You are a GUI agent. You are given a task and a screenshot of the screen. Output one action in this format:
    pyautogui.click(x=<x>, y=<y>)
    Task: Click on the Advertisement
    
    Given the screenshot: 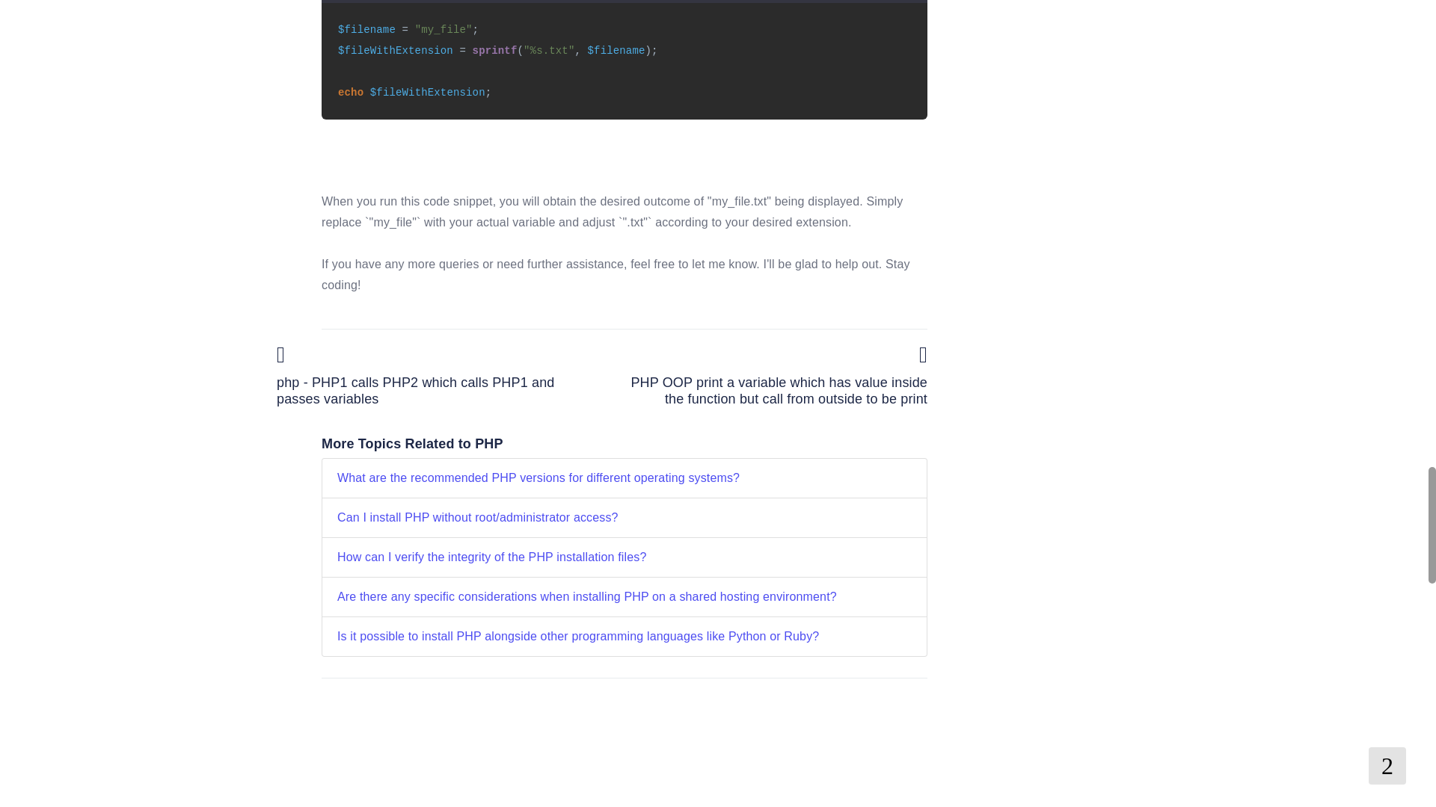 What is the action you would take?
    pyautogui.click(x=1059, y=93)
    